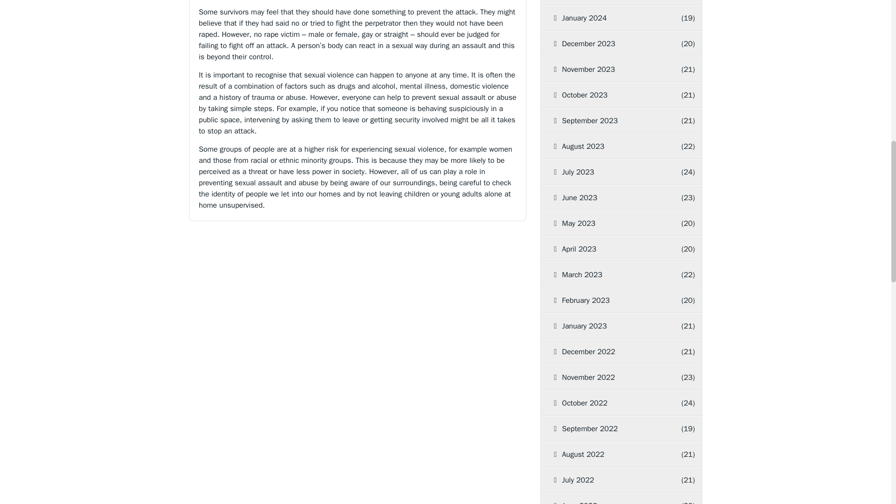  What do you see at coordinates (610, 95) in the screenshot?
I see `October 2023` at bounding box center [610, 95].